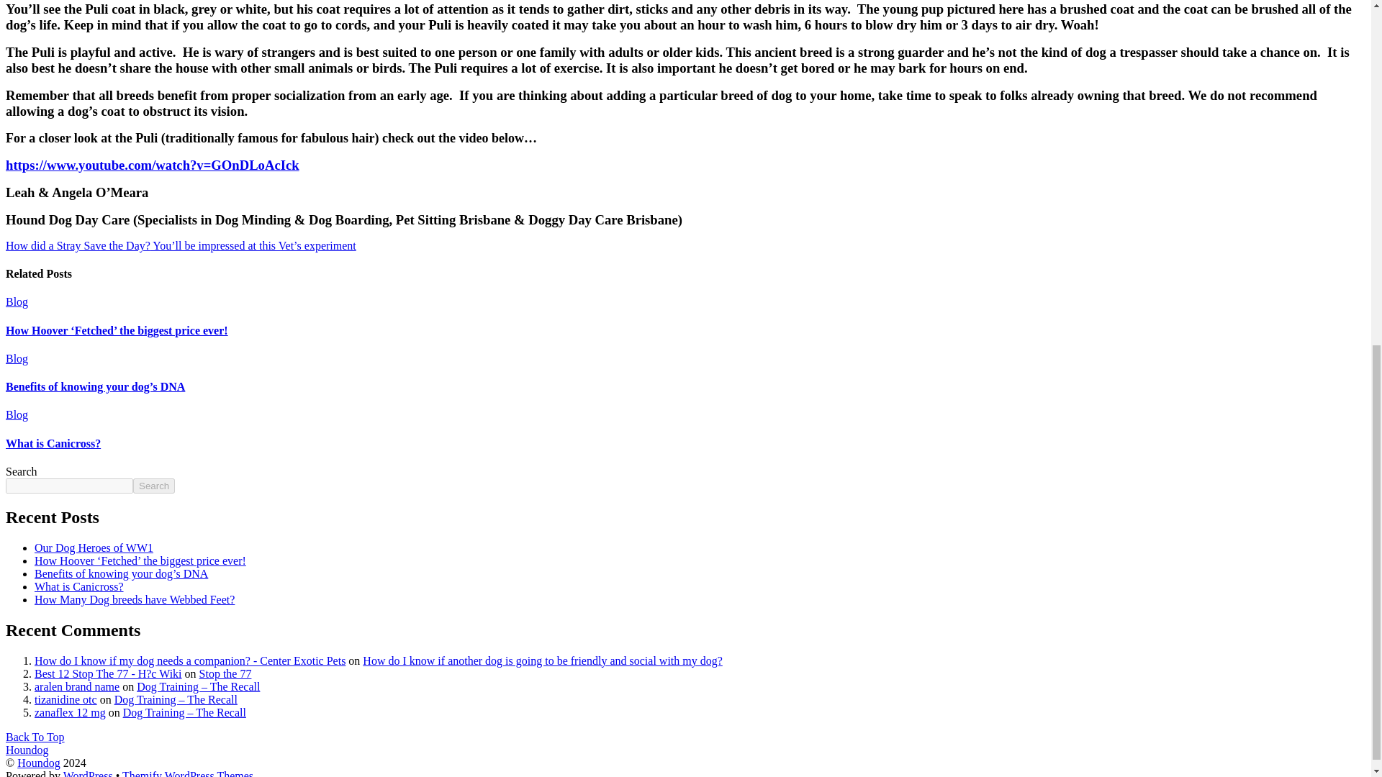  What do you see at coordinates (78, 245) in the screenshot?
I see `How did a Stray Save the Day?` at bounding box center [78, 245].